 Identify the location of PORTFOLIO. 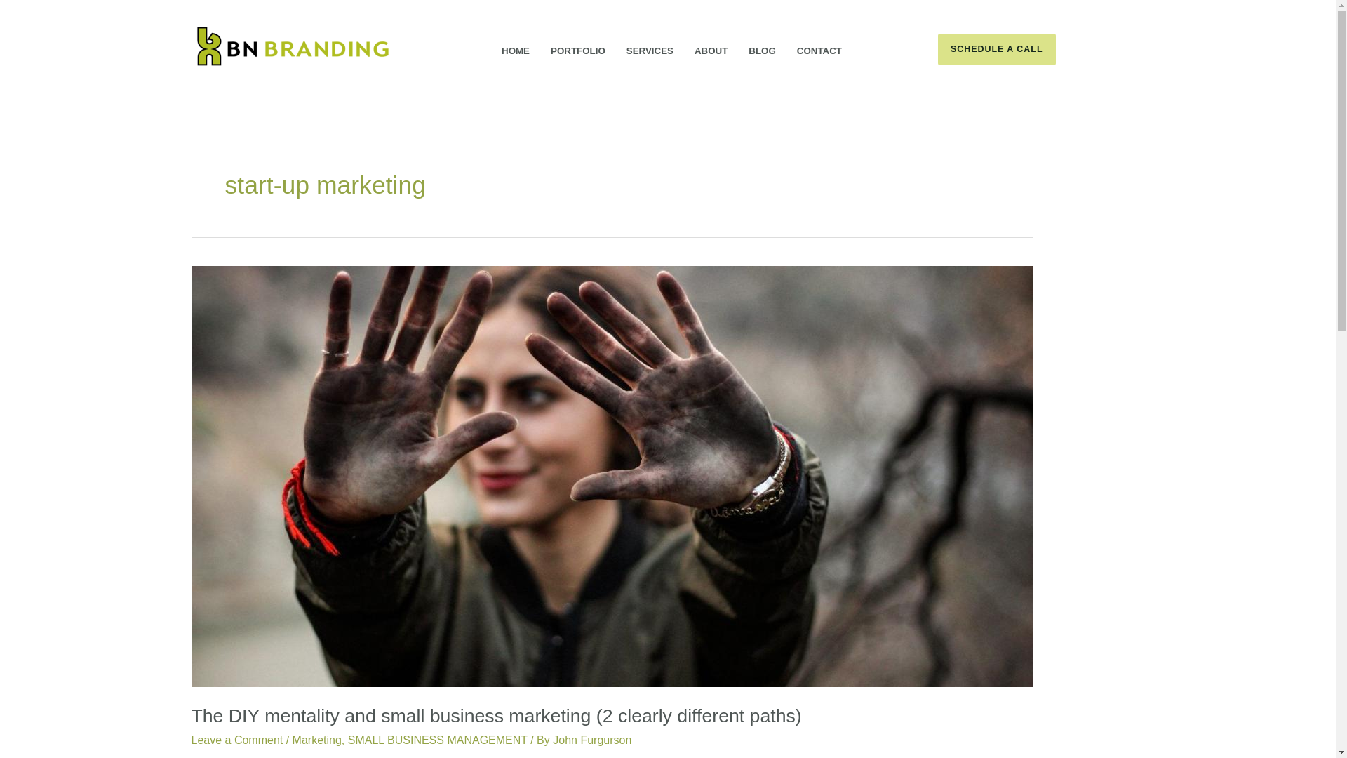
(574, 46).